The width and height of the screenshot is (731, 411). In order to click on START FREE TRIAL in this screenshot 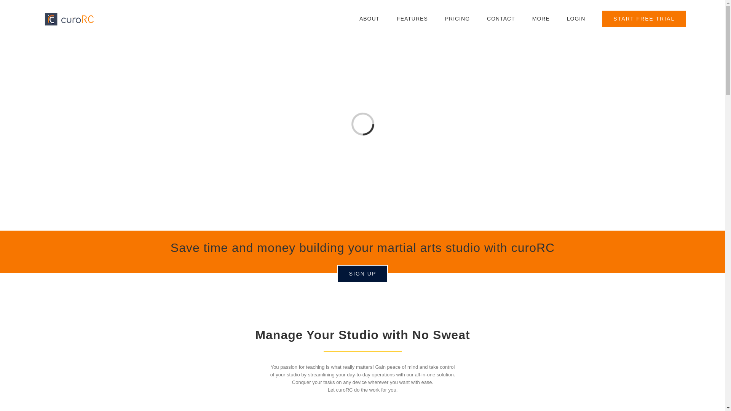, I will do `click(644, 19)`.